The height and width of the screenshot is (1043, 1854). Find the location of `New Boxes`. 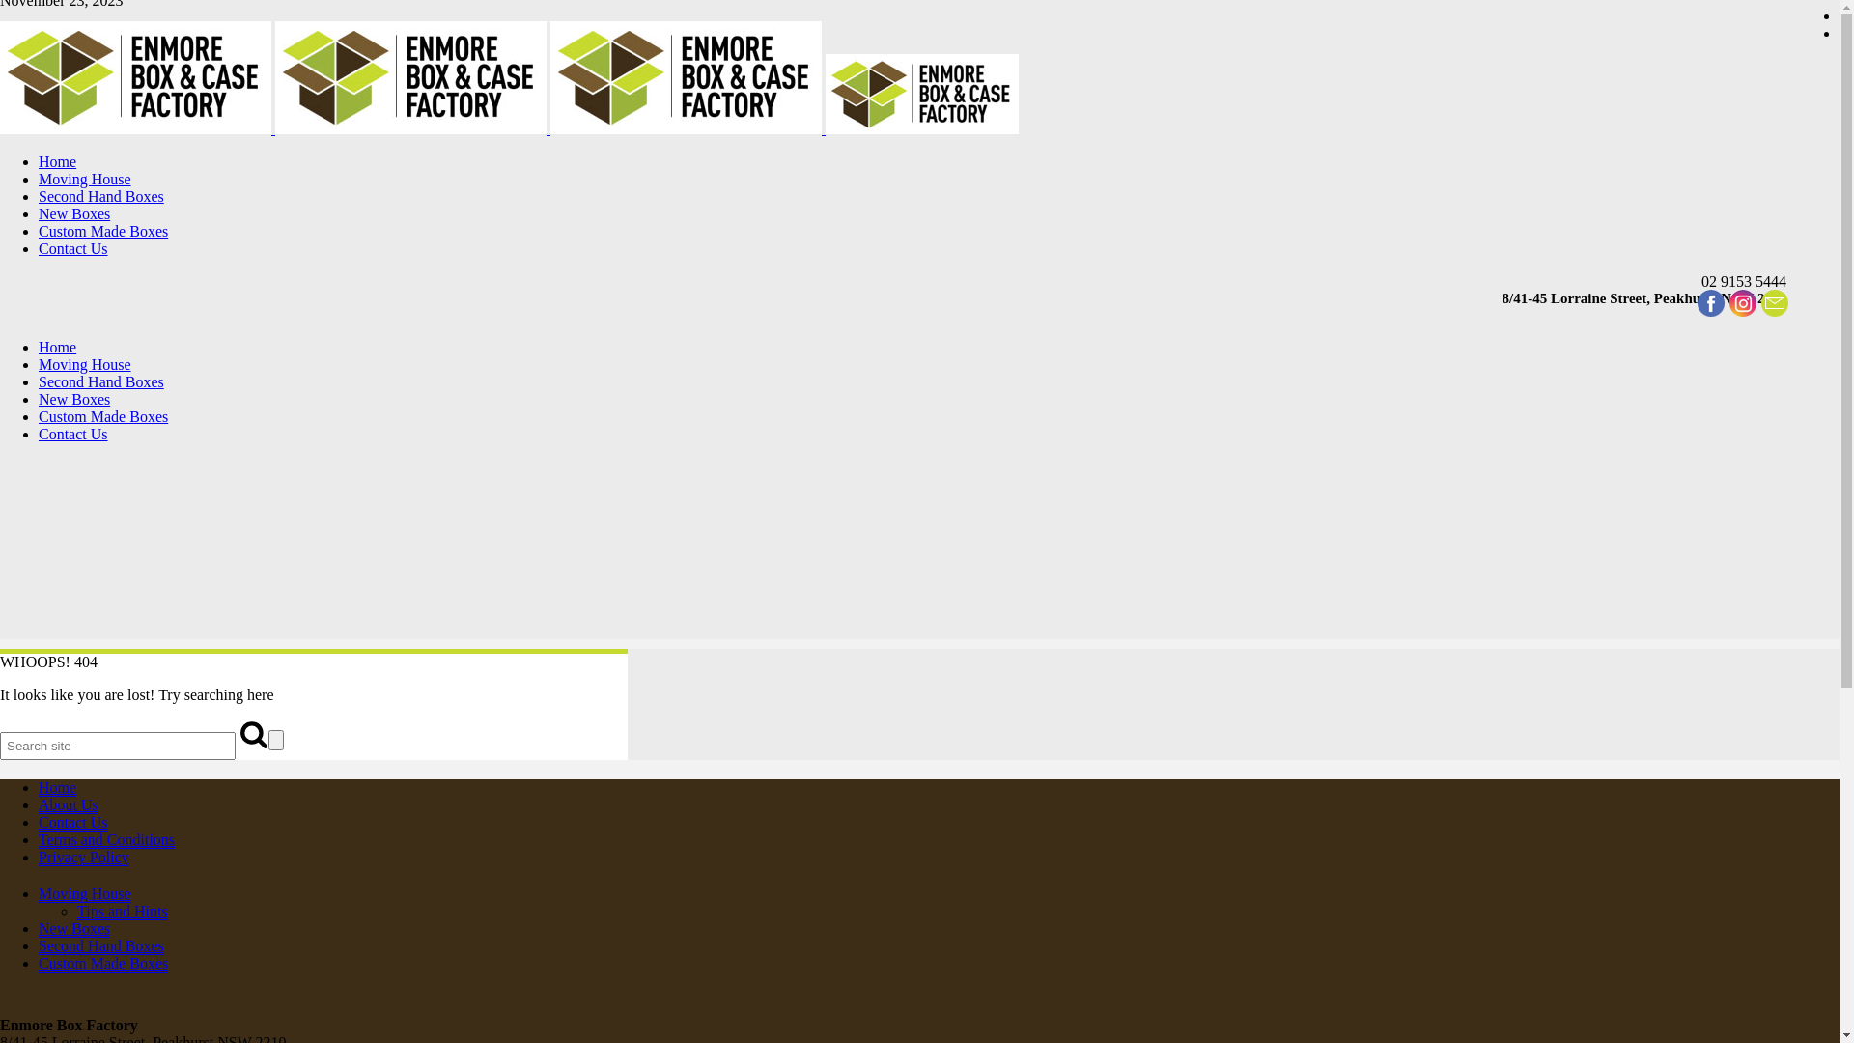

New Boxes is located at coordinates (74, 929).